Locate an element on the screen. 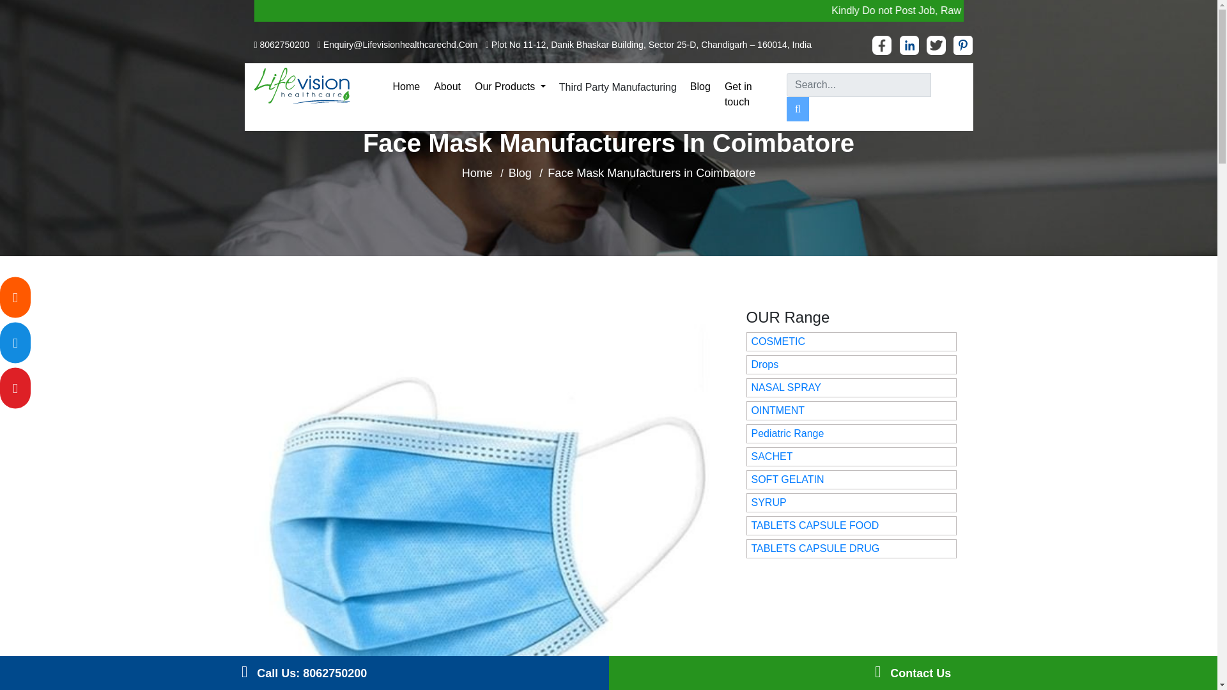  Face Mask Manufacturers in Coimbatore is located at coordinates (651, 172).